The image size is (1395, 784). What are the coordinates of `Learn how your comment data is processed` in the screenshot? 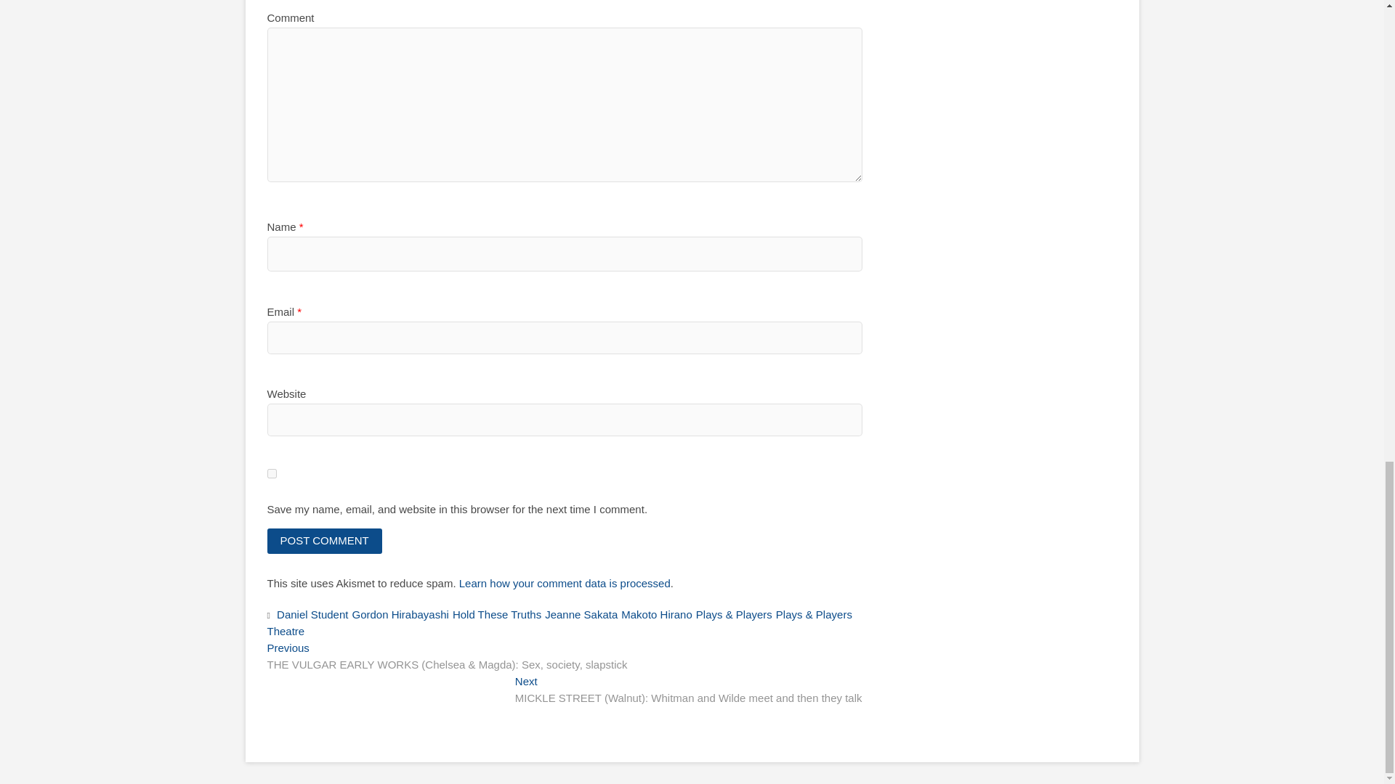 It's located at (565, 583).